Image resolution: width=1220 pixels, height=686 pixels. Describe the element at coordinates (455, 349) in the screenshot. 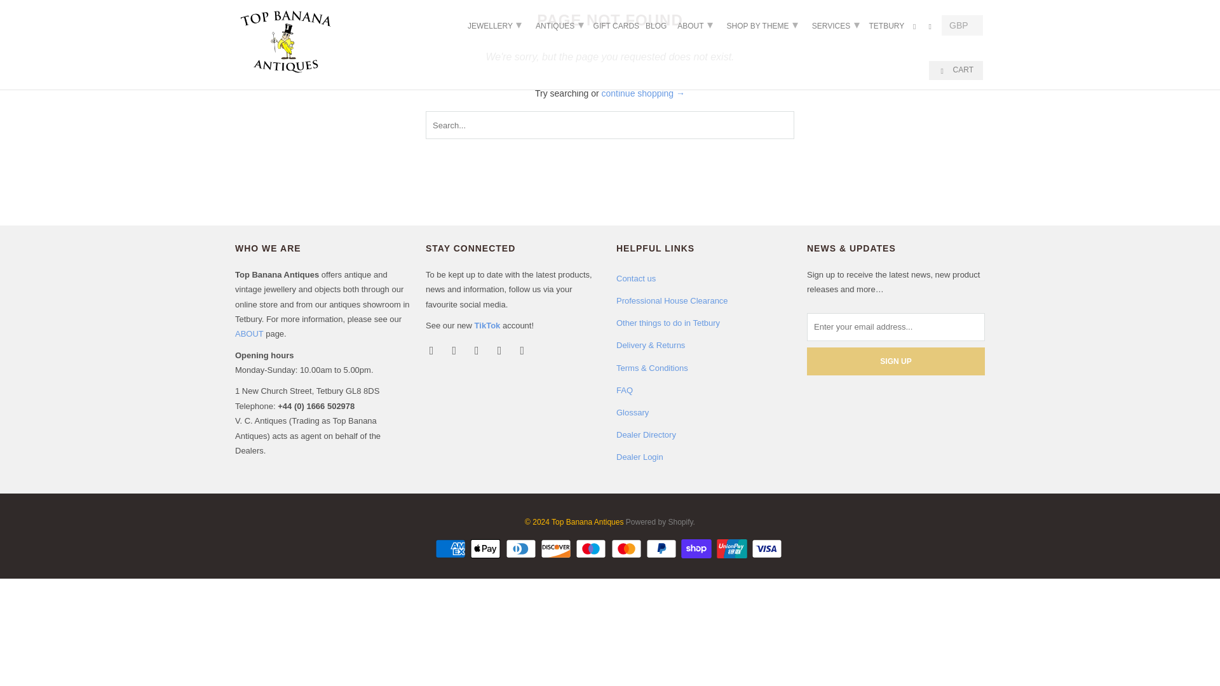

I see `Top Banana Antiques on Facebook` at that location.